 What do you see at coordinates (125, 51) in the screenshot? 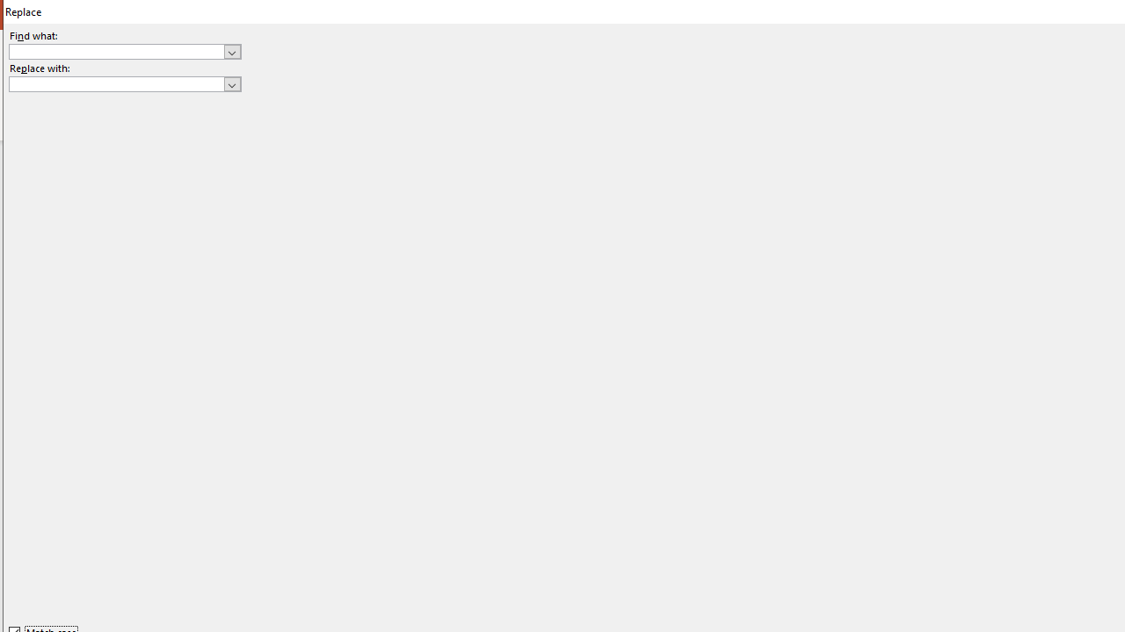
I see `Find what` at bounding box center [125, 51].